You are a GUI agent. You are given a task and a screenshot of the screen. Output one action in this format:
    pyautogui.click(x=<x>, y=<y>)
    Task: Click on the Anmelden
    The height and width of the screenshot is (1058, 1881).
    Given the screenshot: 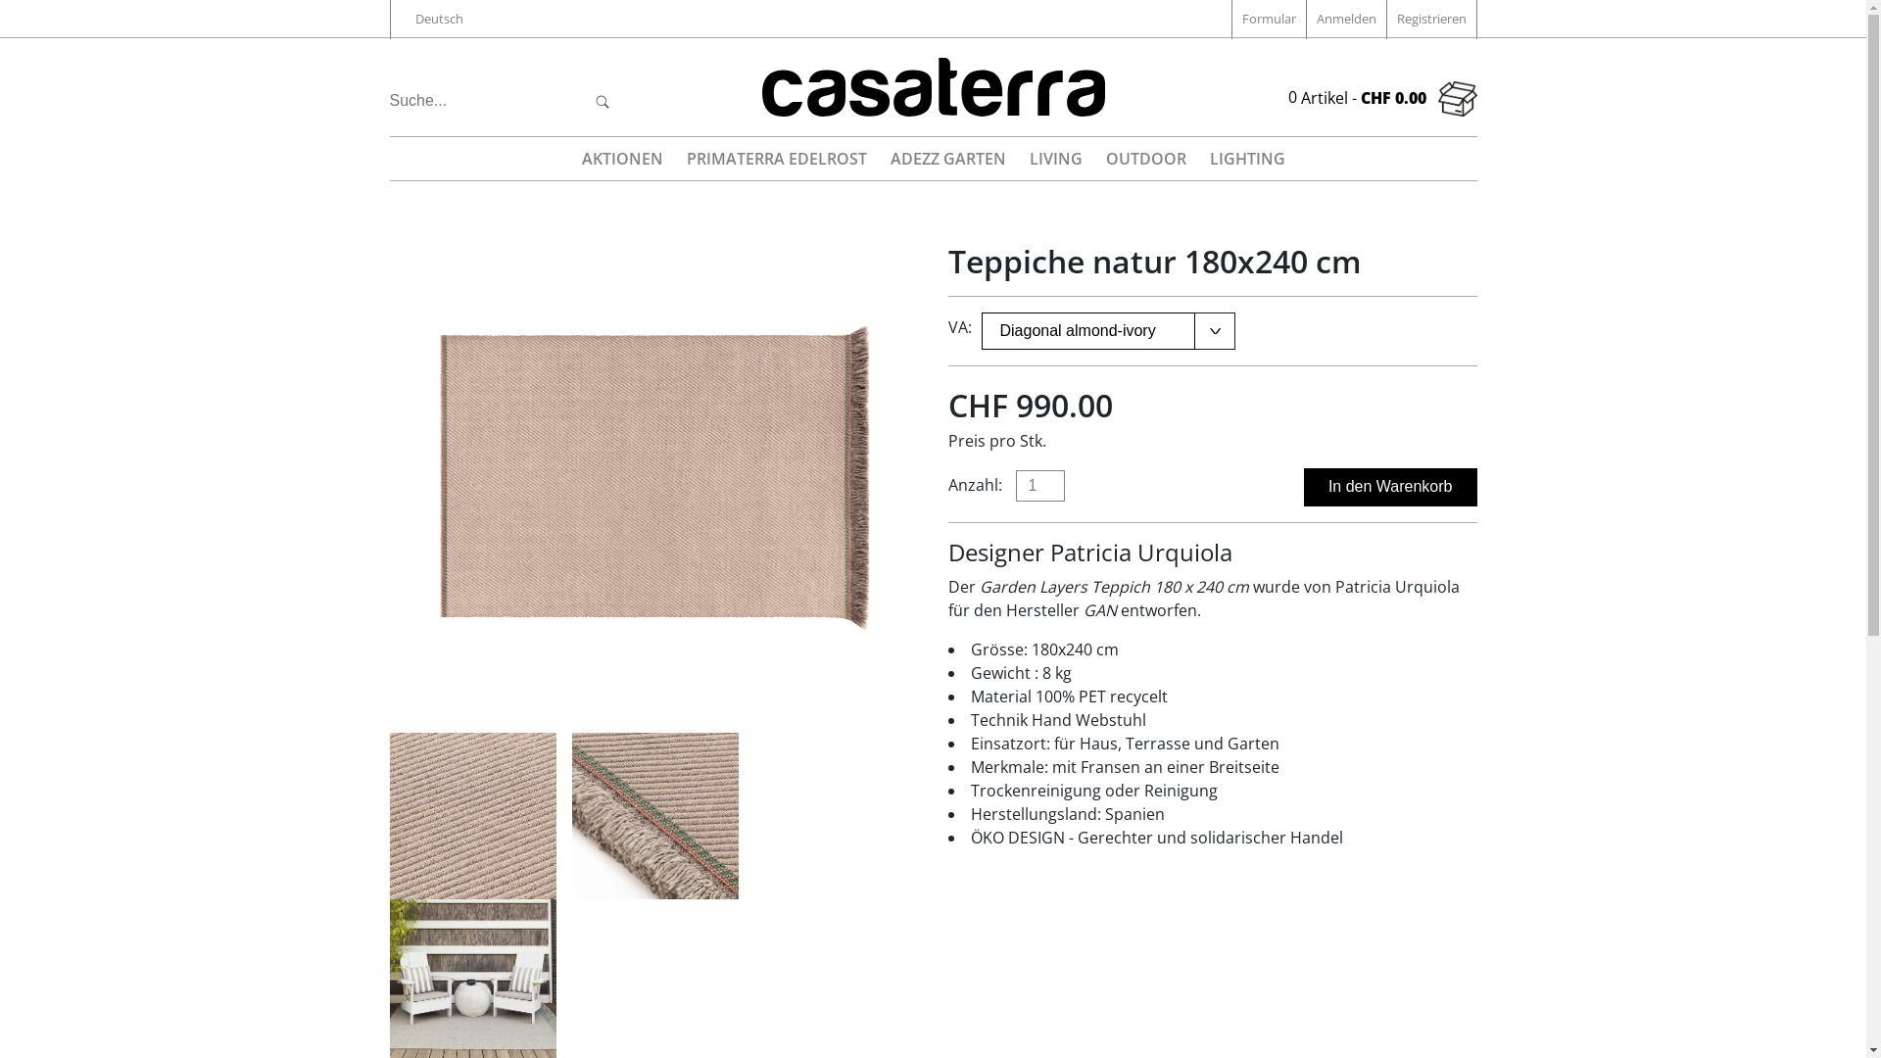 What is the action you would take?
    pyautogui.click(x=1345, y=20)
    